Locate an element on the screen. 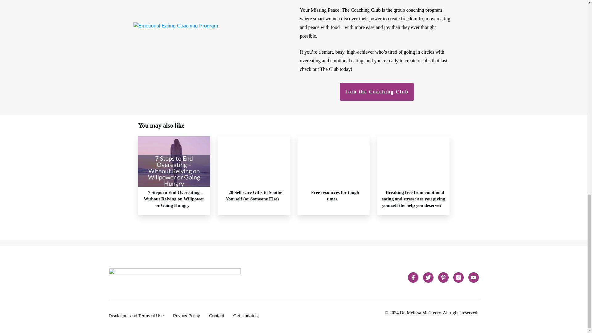  tmohp-logo is located at coordinates (174, 277).